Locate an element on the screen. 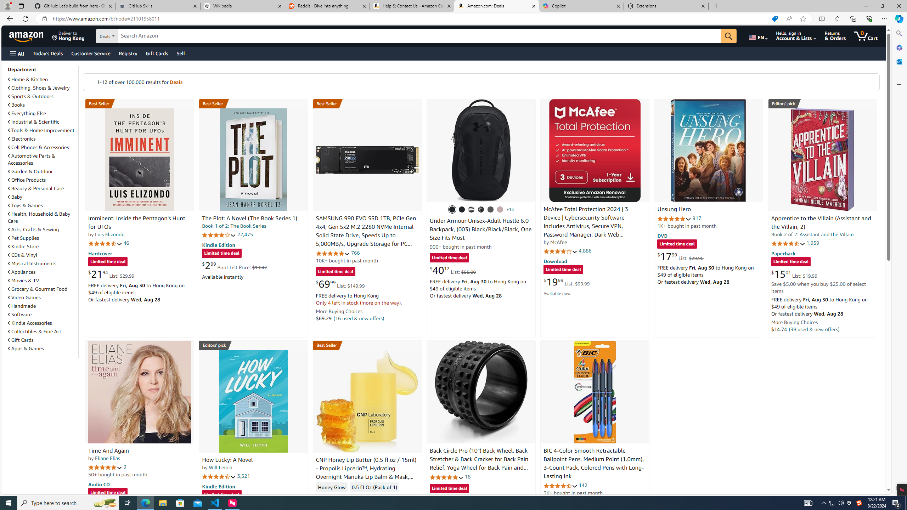 Image resolution: width=907 pixels, height=510 pixels. Best Seller in Heist Thrillers is located at coordinates (253, 103).